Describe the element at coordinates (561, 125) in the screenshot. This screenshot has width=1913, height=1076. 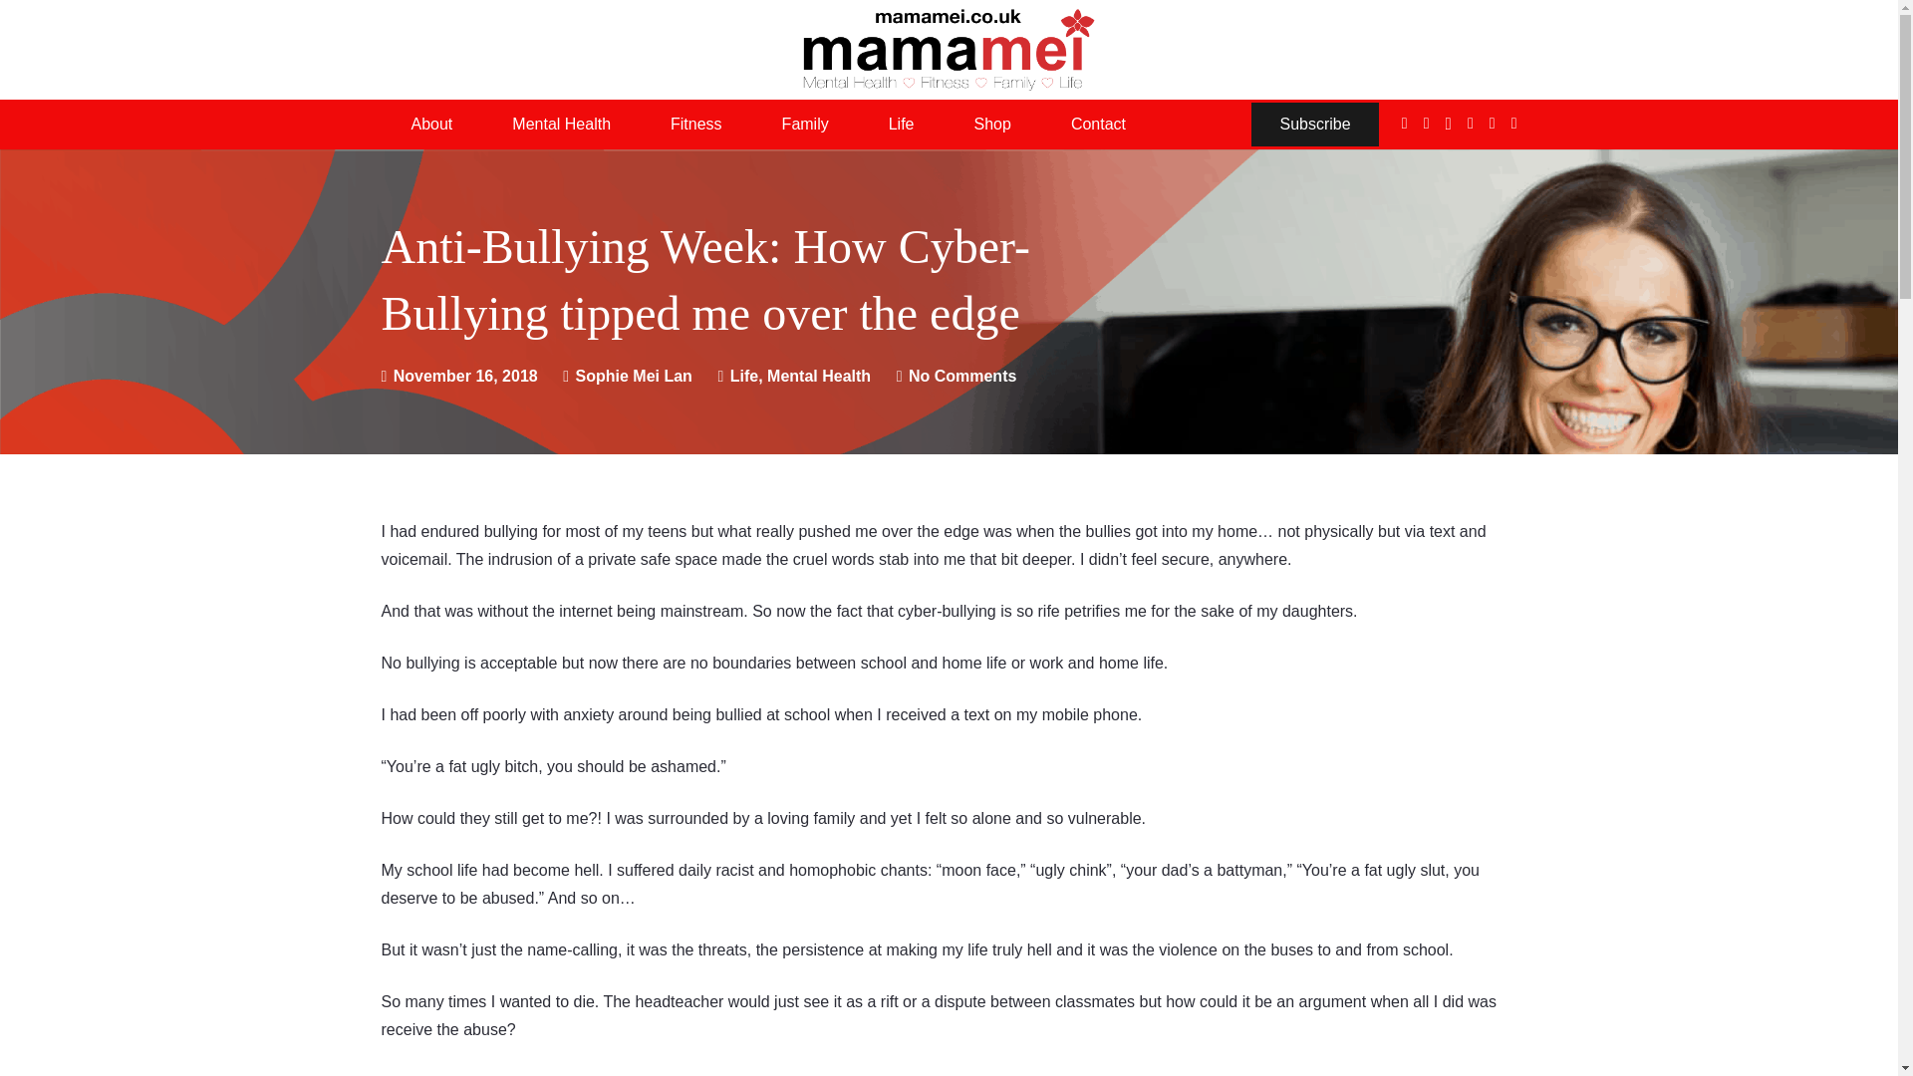
I see `Mental Health` at that location.